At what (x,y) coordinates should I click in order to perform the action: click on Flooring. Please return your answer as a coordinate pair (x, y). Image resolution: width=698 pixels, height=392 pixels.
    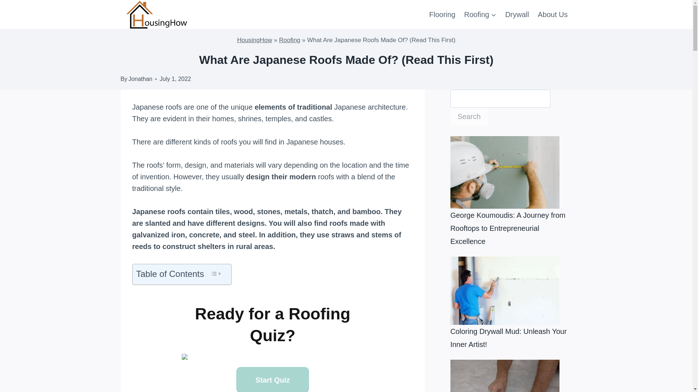
    Looking at the image, I should click on (442, 15).